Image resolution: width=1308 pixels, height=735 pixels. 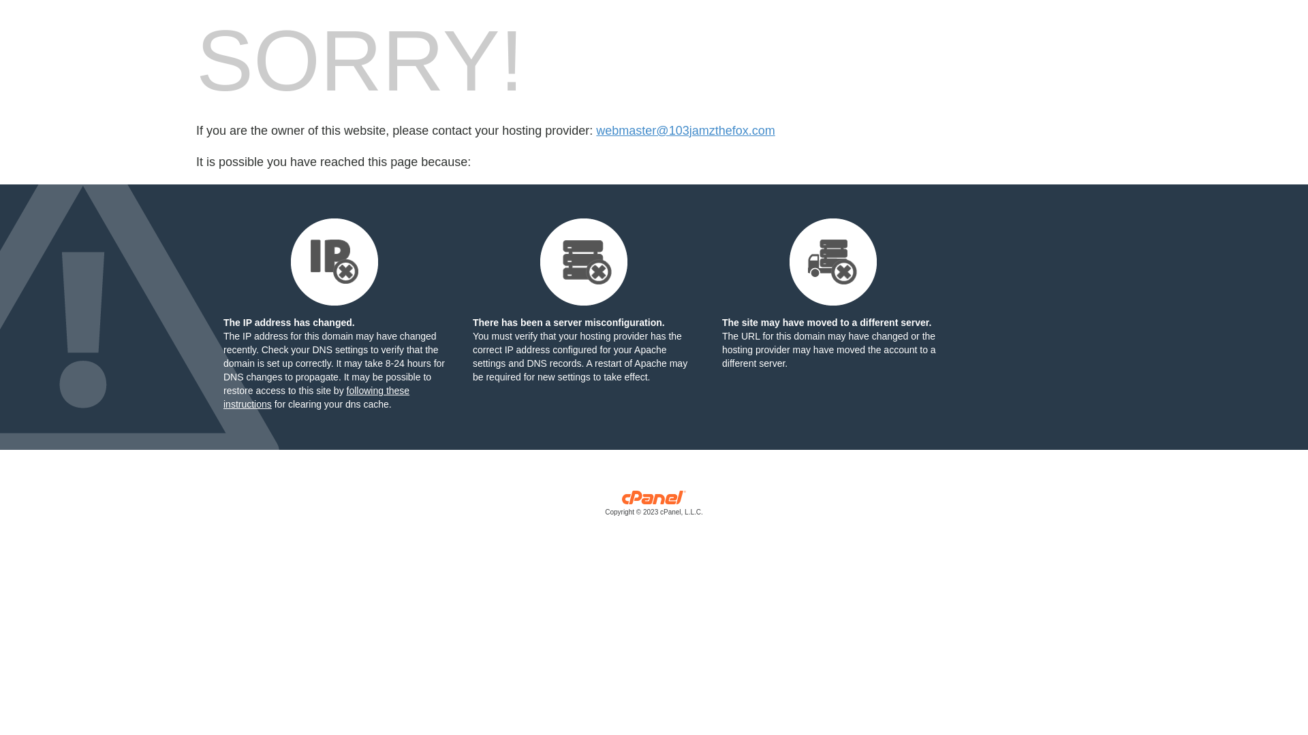 I want to click on webmaster@103jamzthefox.com, so click(x=685, y=131).